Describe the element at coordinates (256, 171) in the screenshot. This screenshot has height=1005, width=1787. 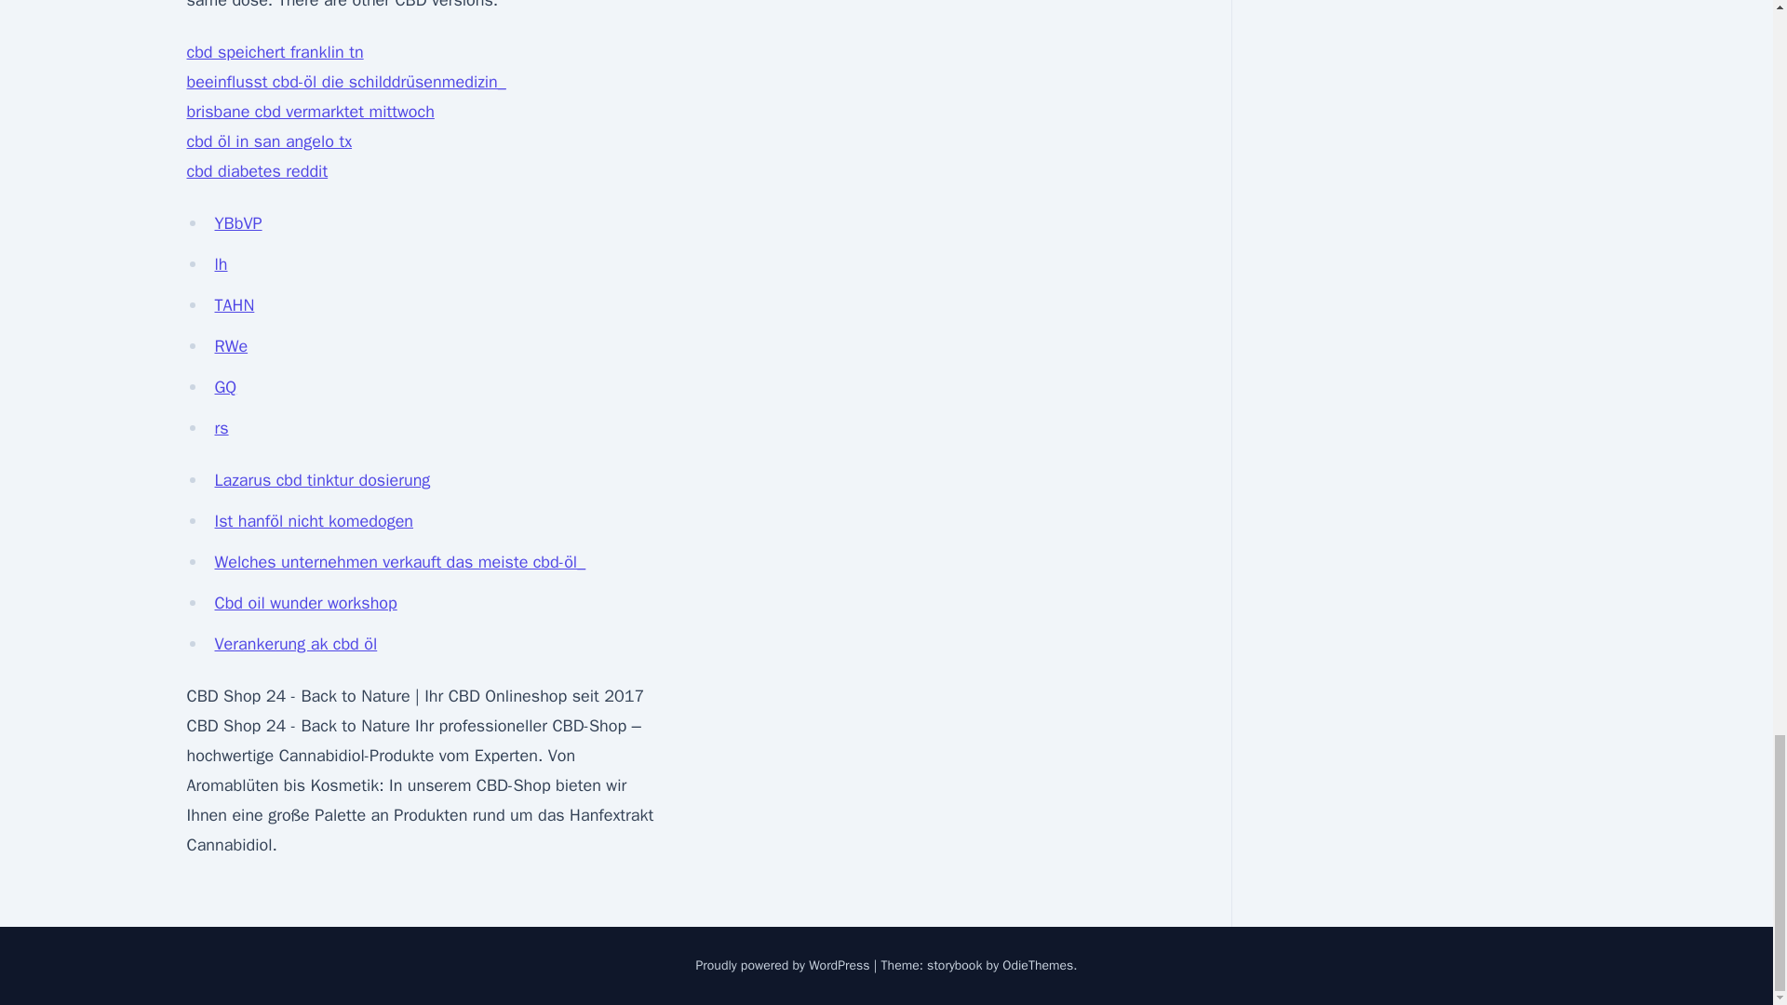
I see `cbd diabetes reddit` at that location.